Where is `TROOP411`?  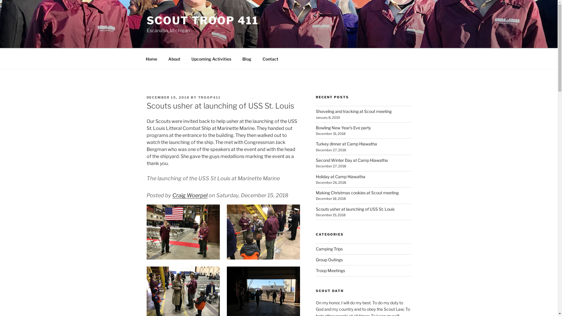
TROOP411 is located at coordinates (209, 97).